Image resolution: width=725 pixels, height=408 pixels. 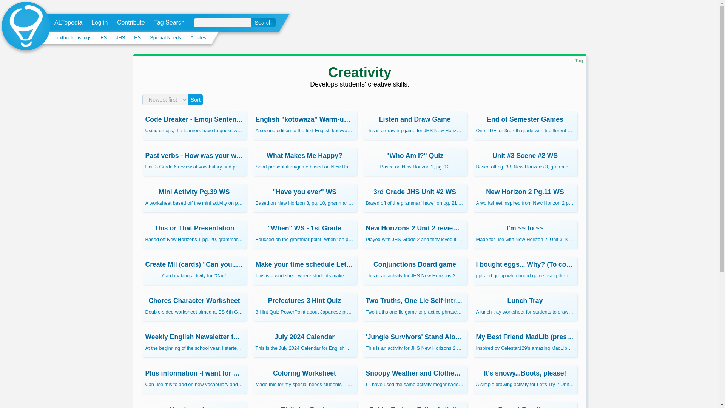 I want to click on A worksheet inspired from New Horizon 2 pg. 11, so click(x=525, y=198).